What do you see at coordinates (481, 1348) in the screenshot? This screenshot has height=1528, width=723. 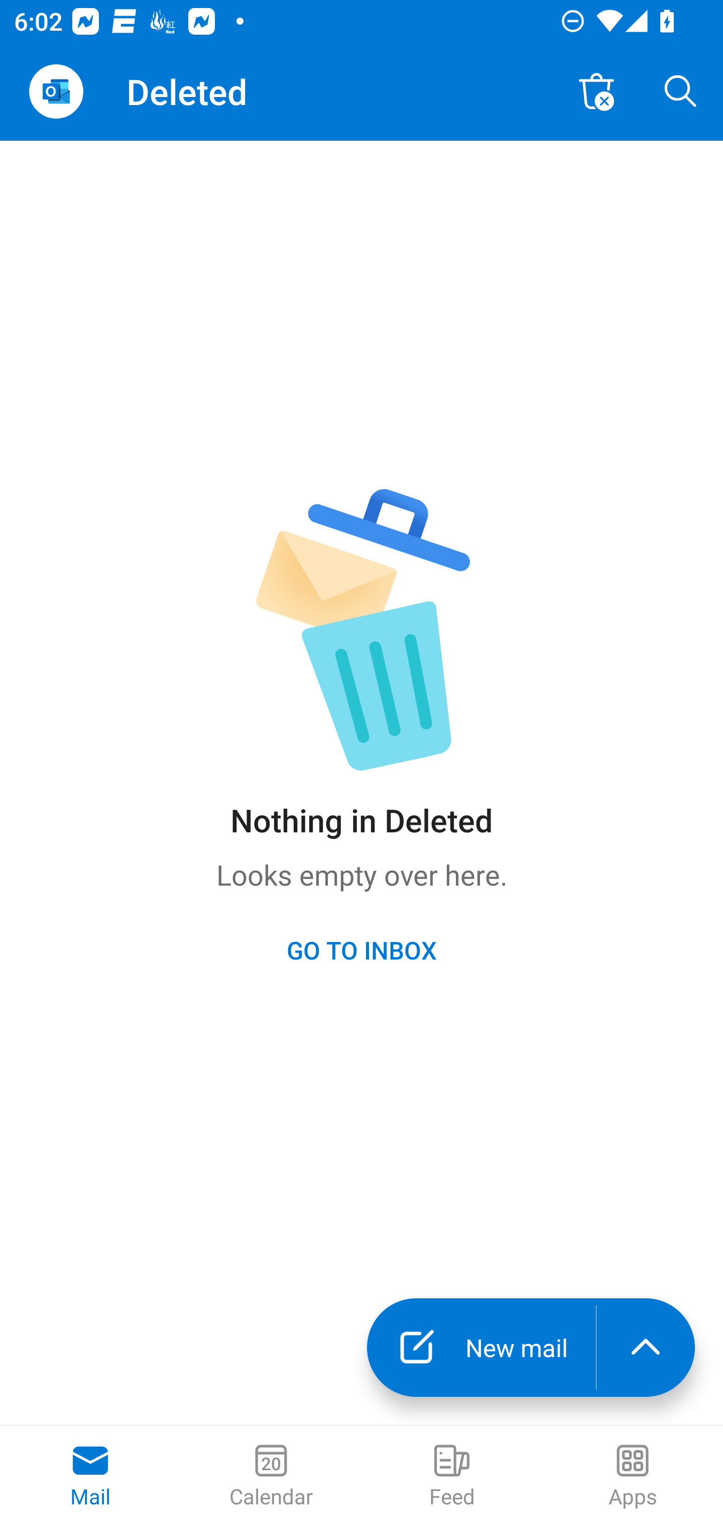 I see `New mail` at bounding box center [481, 1348].